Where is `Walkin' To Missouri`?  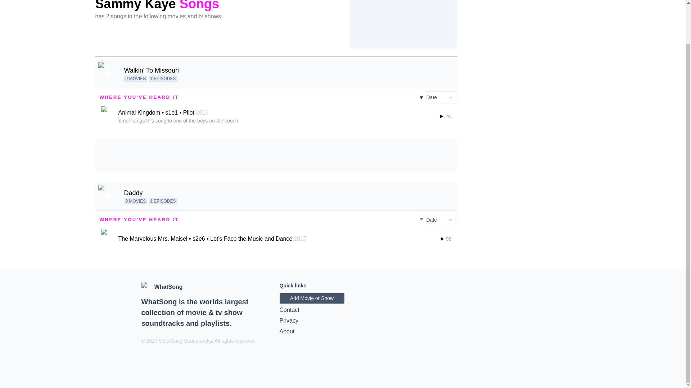
Walkin' To Missouri is located at coordinates (151, 70).